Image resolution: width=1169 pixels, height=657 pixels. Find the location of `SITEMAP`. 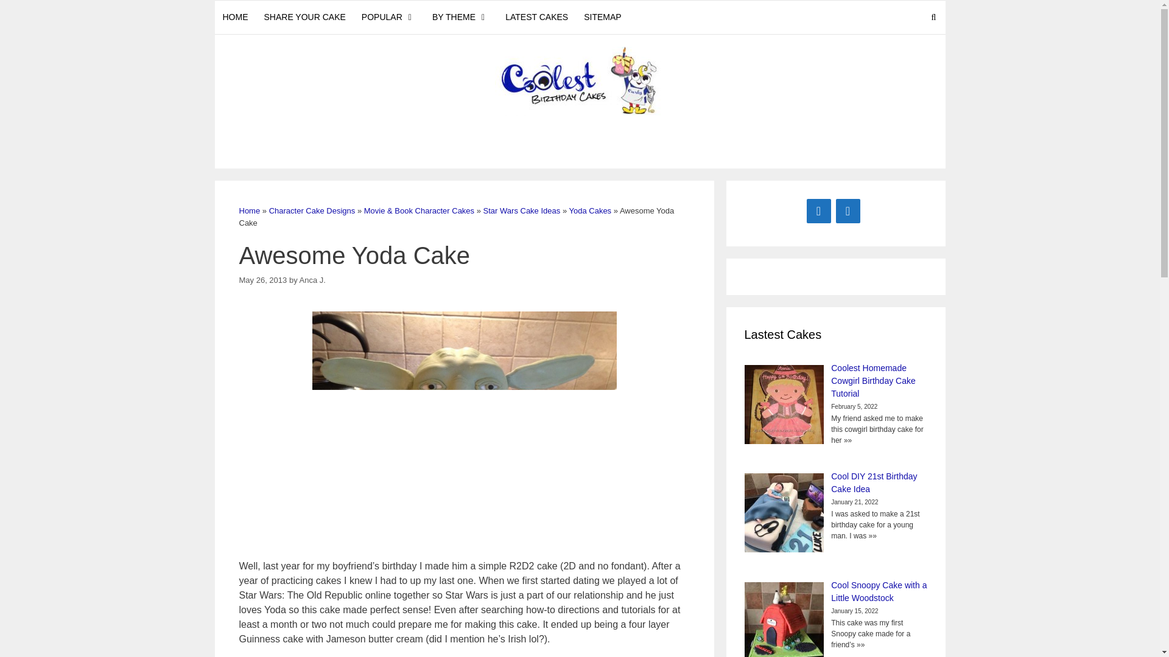

SITEMAP is located at coordinates (602, 17).